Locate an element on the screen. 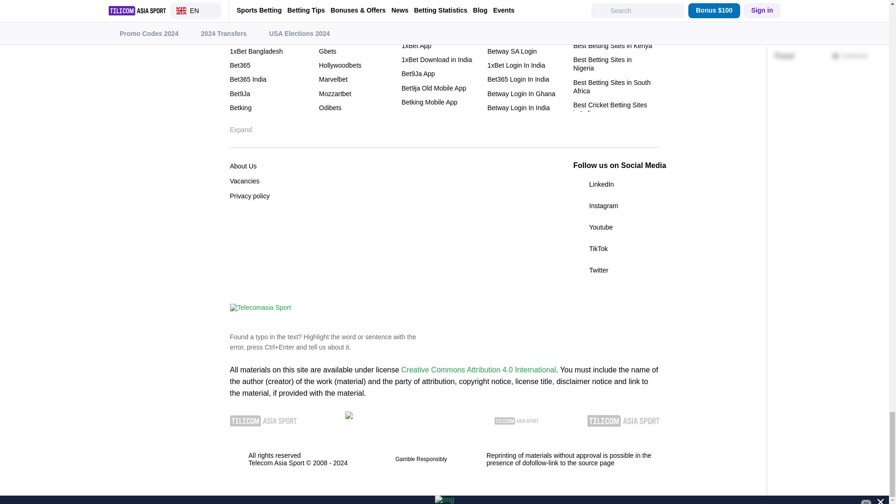  TikTok is located at coordinates (616, 248).